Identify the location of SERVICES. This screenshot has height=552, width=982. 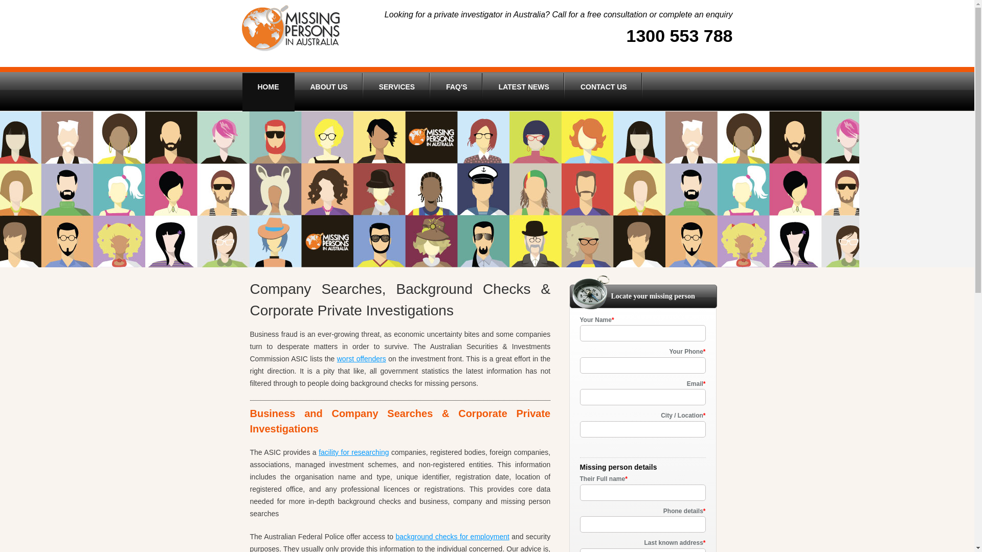
(397, 92).